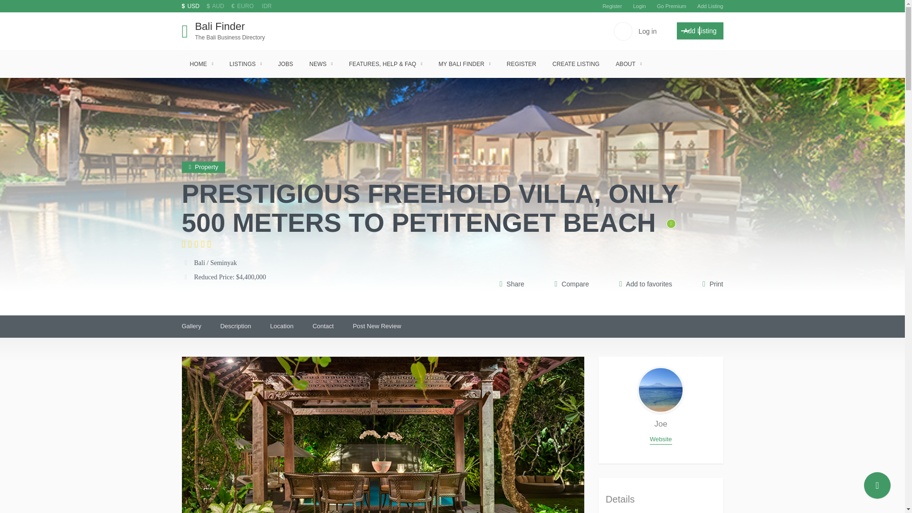 The width and height of the screenshot is (912, 513). I want to click on Not rated yet!, so click(220, 30).